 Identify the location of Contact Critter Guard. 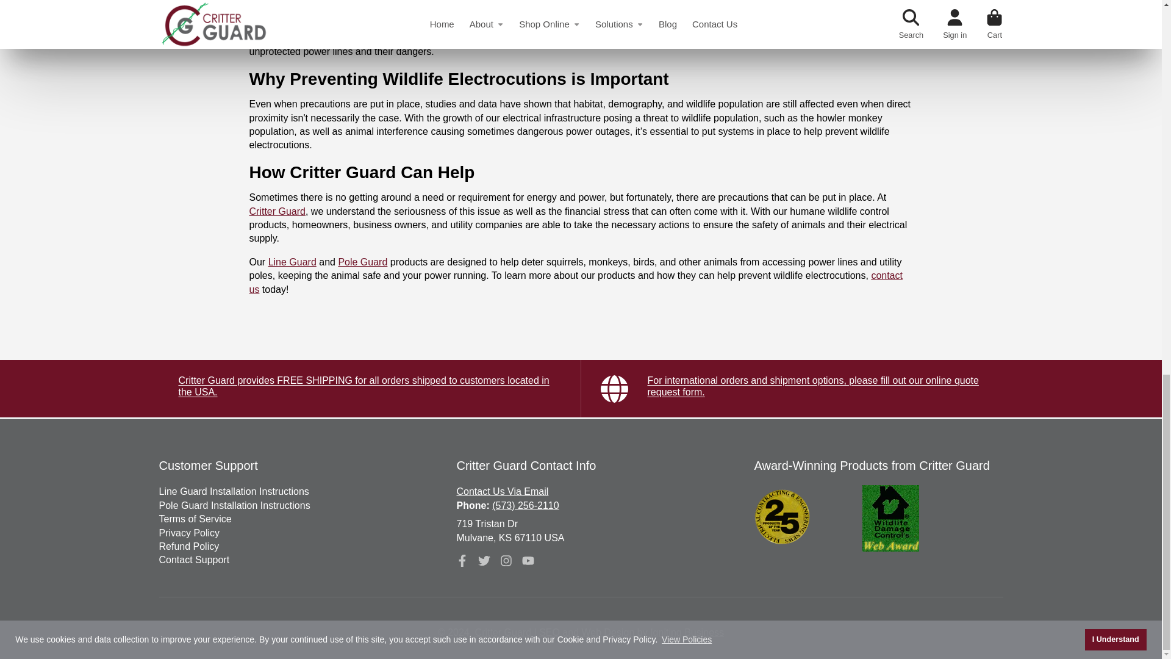
(502, 492).